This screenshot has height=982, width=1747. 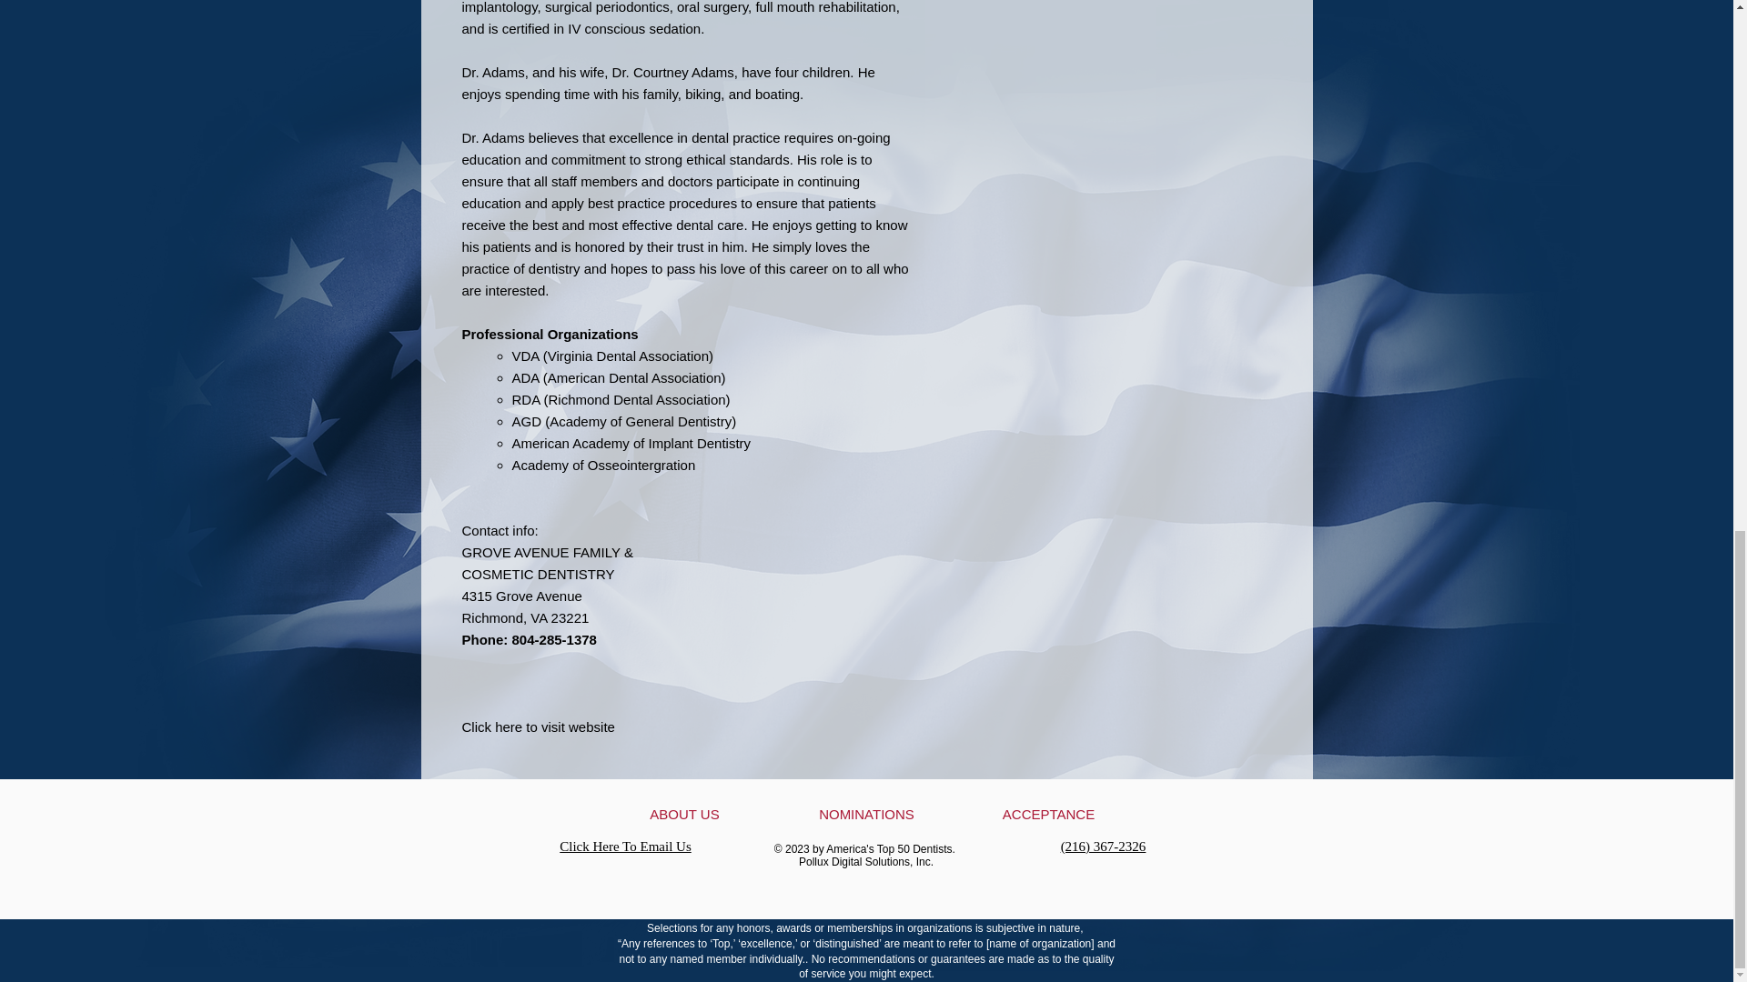 I want to click on ACCEPTANCE, so click(x=1048, y=814).